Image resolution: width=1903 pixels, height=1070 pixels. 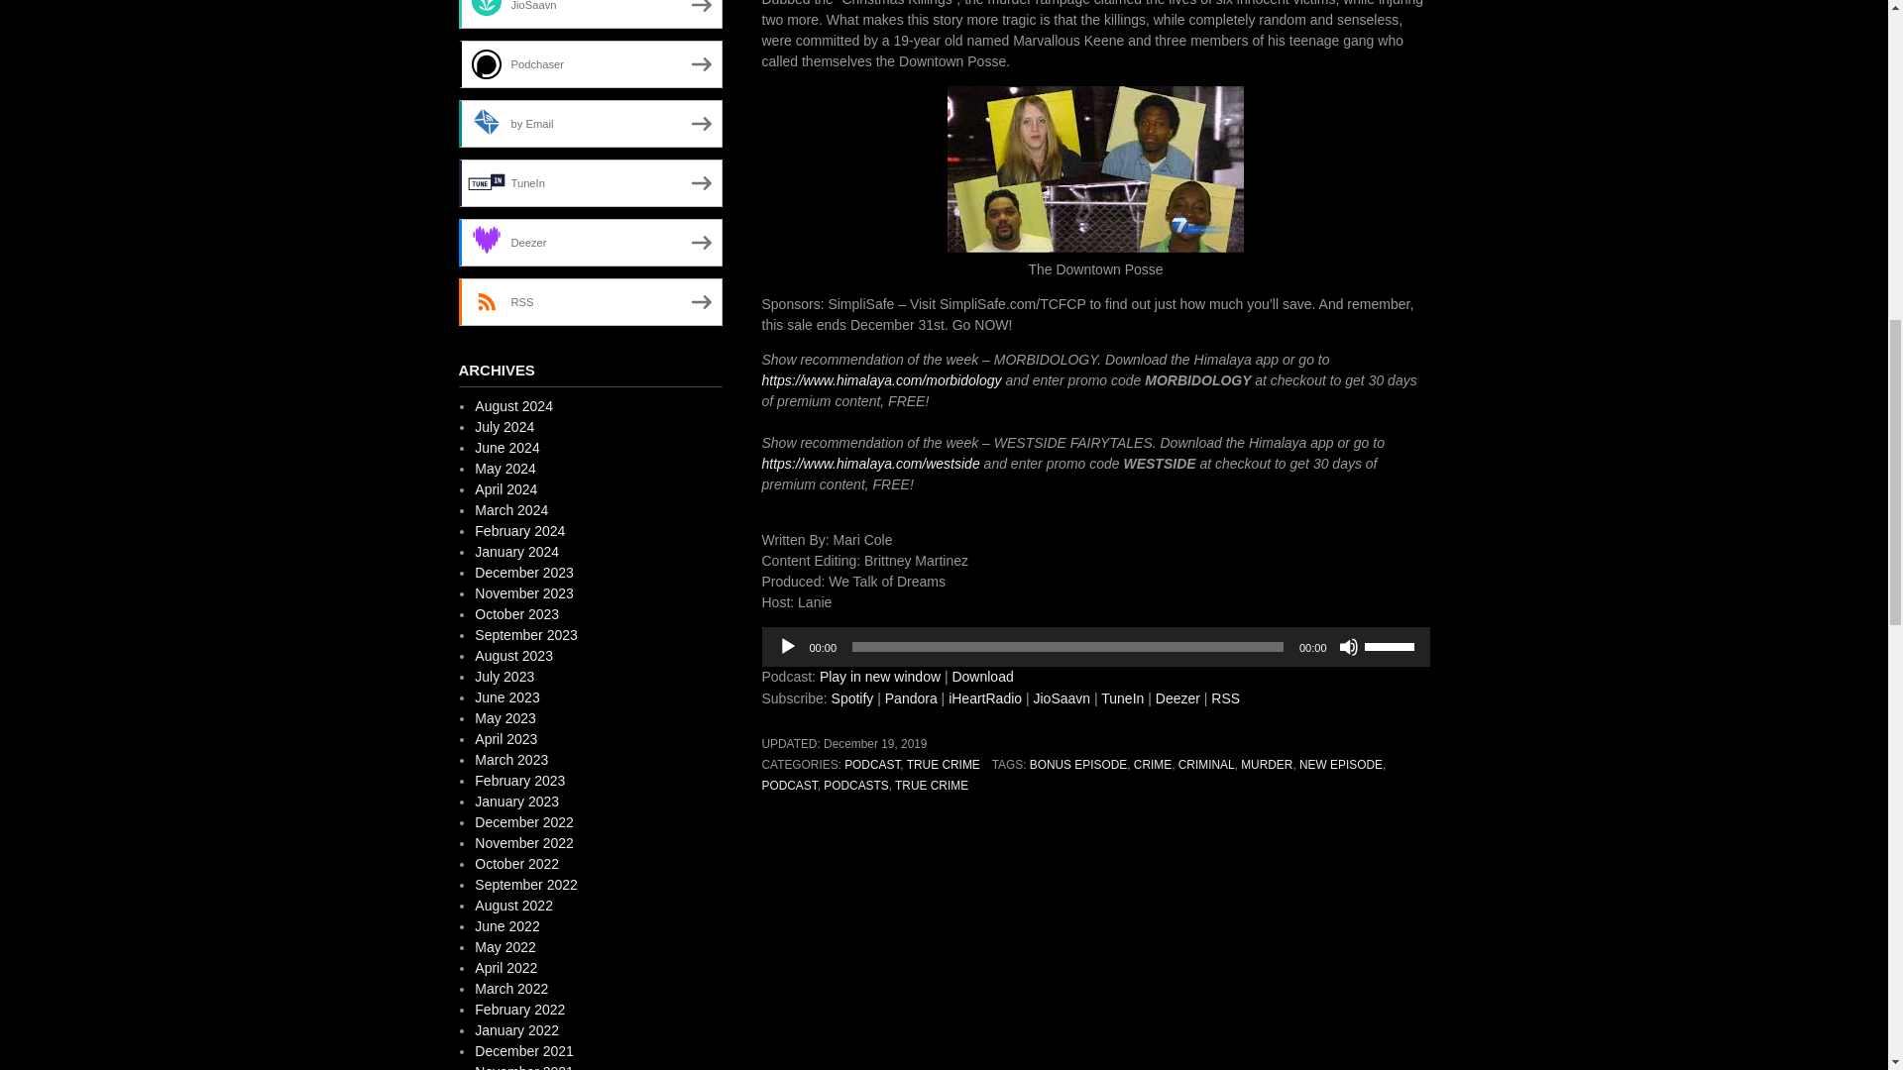 I want to click on Play, so click(x=787, y=646).